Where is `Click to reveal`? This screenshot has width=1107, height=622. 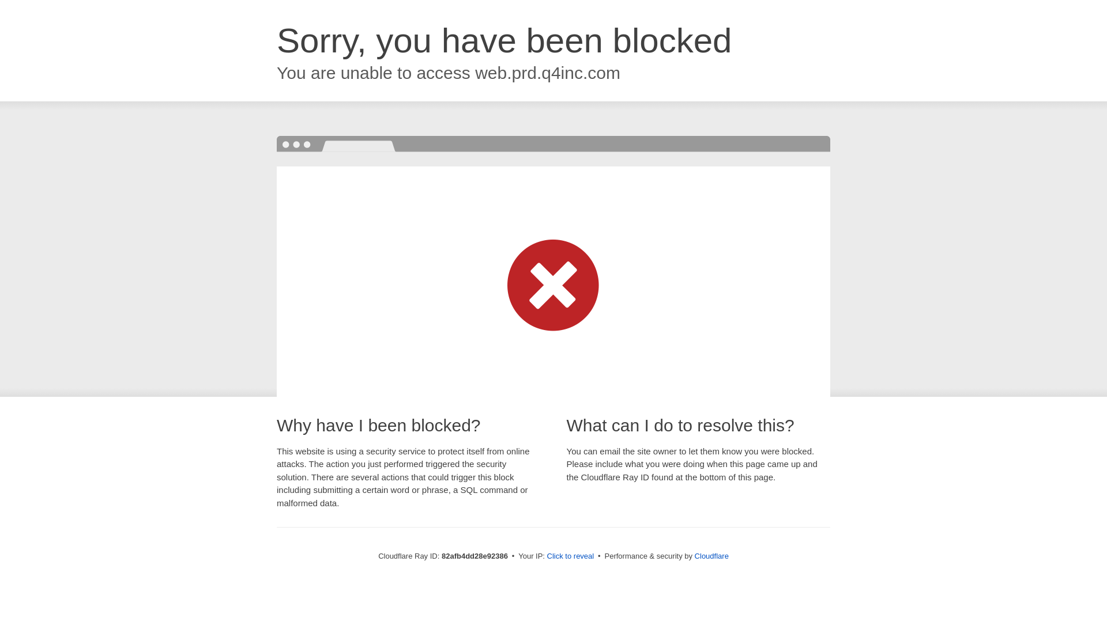
Click to reveal is located at coordinates (571, 556).